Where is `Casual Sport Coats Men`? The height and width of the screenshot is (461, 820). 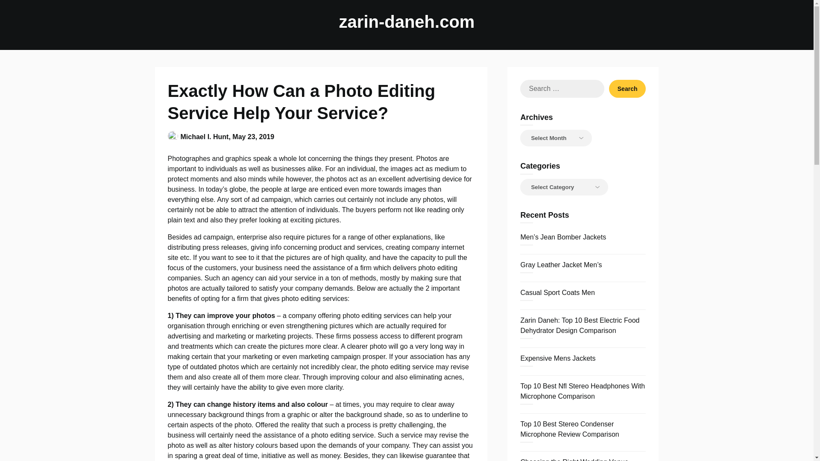 Casual Sport Coats Men is located at coordinates (557, 293).